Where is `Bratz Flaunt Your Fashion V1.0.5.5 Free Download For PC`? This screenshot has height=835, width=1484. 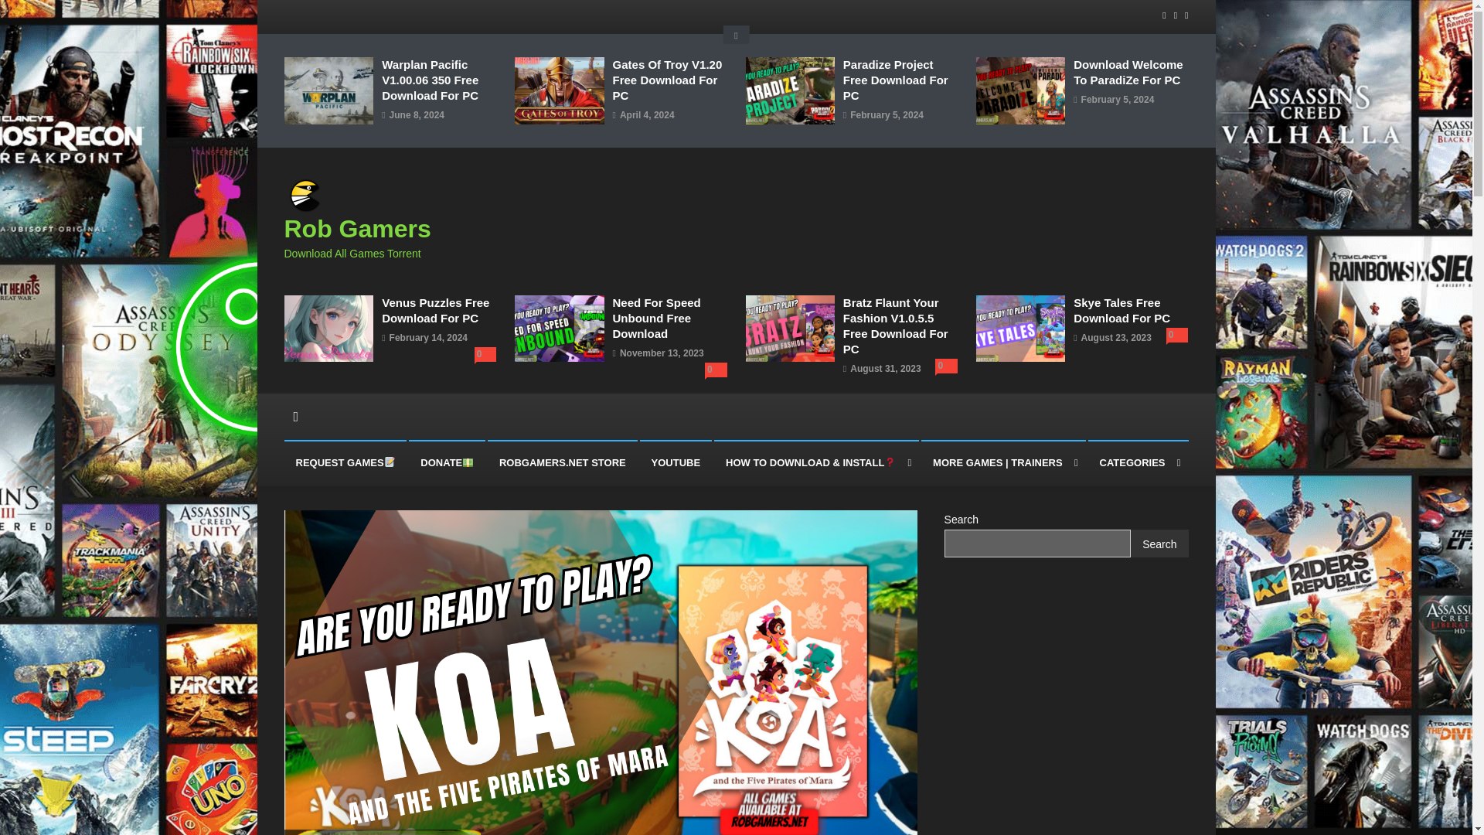
Bratz Flaunt Your Fashion V1.0.5.5 Free Download For PC is located at coordinates (900, 326).